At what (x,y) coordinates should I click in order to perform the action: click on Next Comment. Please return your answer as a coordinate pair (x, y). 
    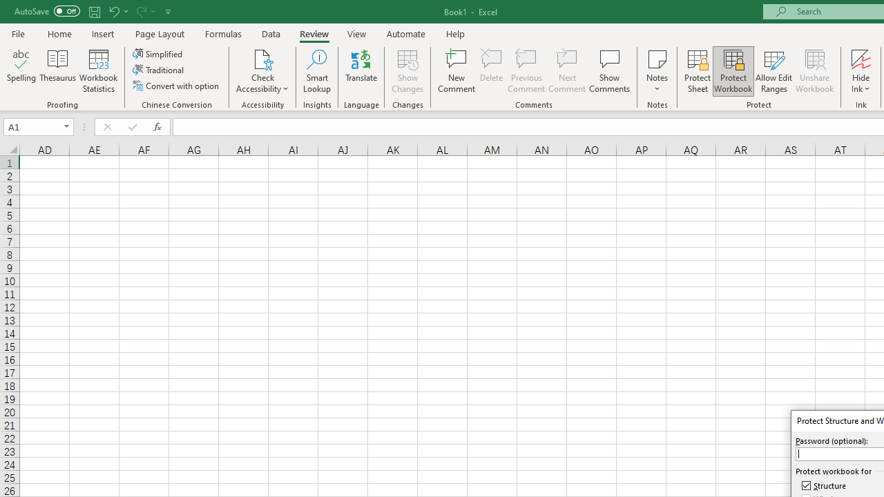
    Looking at the image, I should click on (568, 70).